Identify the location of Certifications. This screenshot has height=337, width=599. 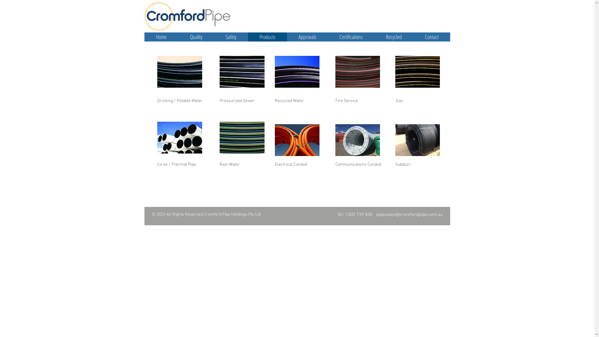
(351, 37).